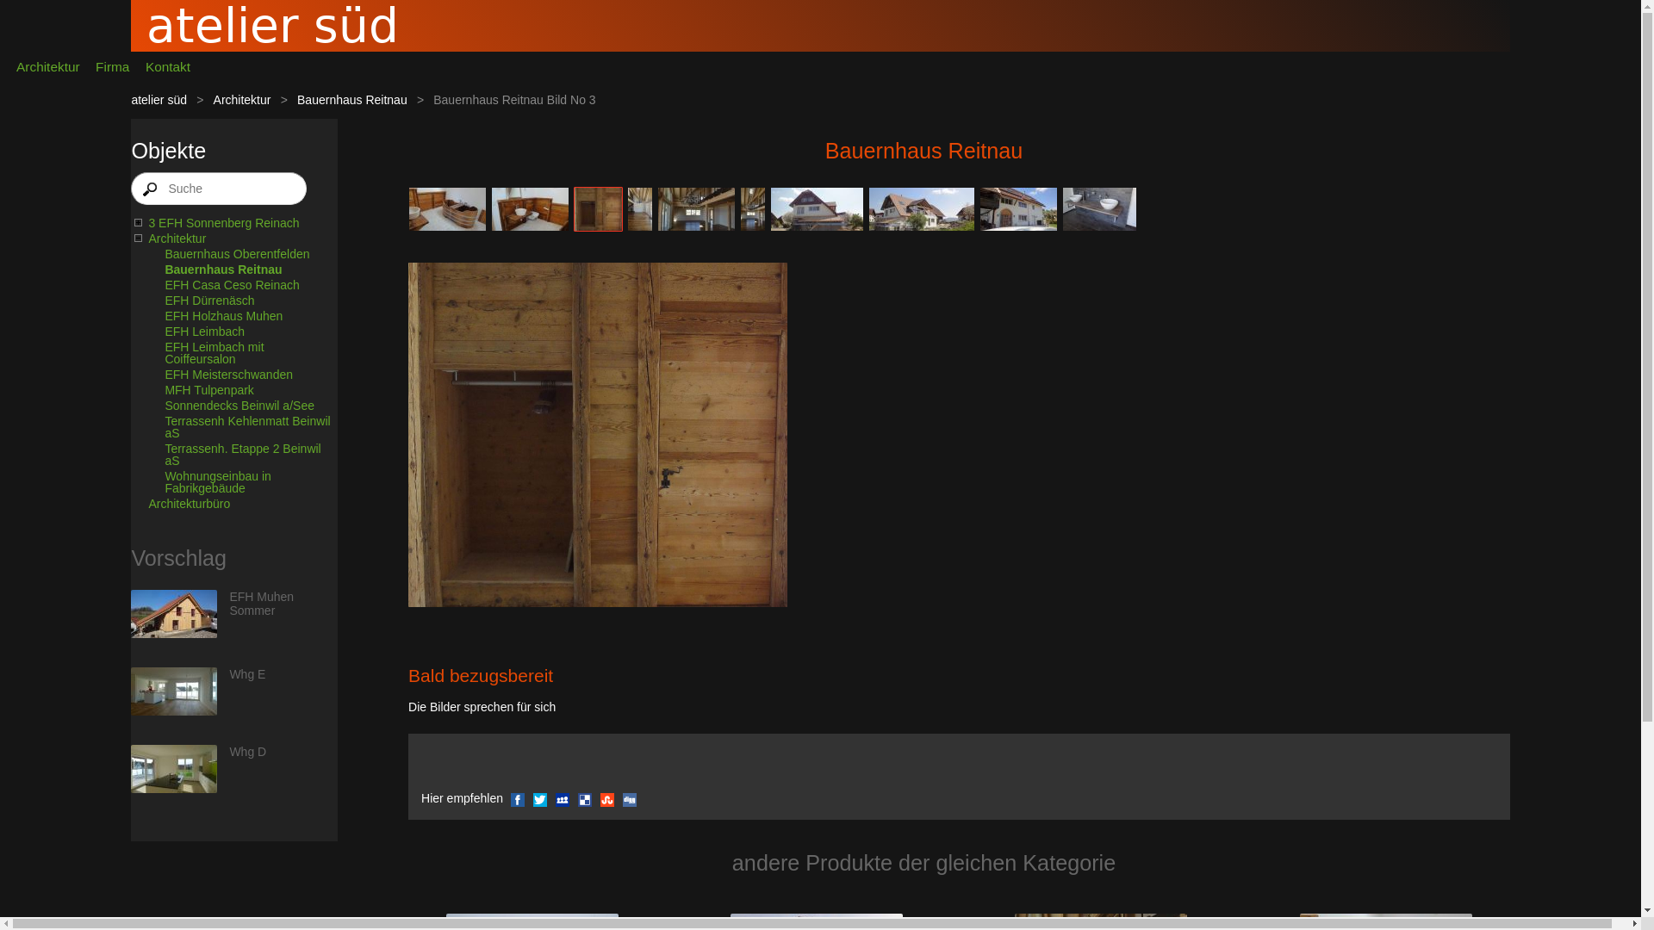 This screenshot has width=1654, height=930. I want to click on Sonnendecks Beinwil a/See, so click(243, 406).